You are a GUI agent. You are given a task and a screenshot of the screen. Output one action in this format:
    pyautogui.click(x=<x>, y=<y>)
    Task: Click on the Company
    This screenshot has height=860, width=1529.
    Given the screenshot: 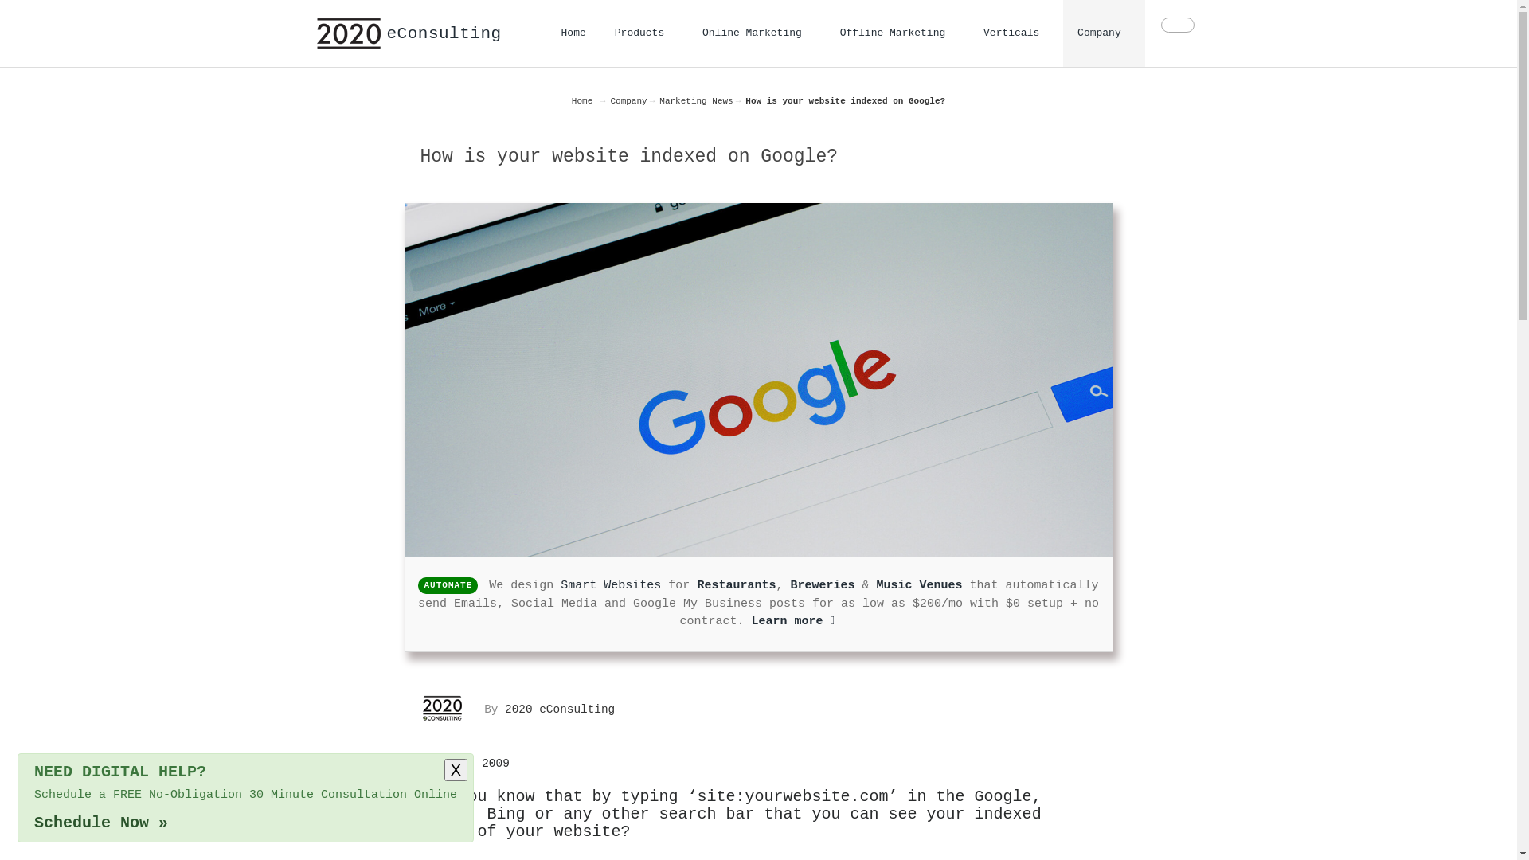 What is the action you would take?
    pyautogui.click(x=628, y=100)
    